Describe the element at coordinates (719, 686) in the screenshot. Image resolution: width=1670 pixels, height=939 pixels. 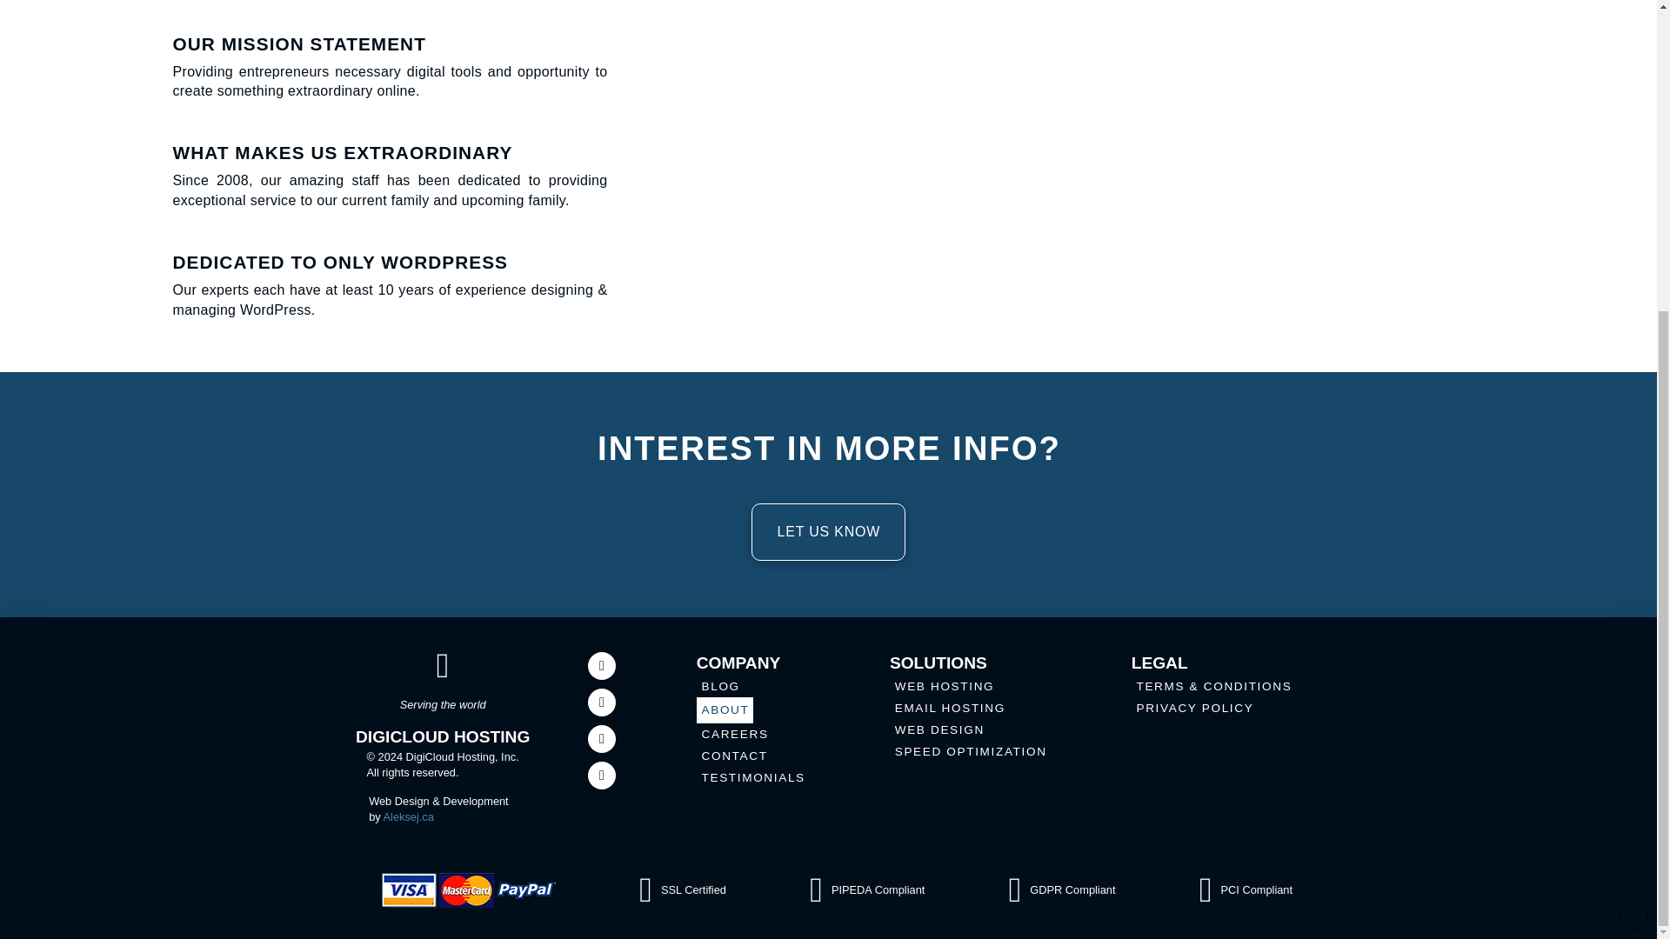
I see `BLOG` at that location.